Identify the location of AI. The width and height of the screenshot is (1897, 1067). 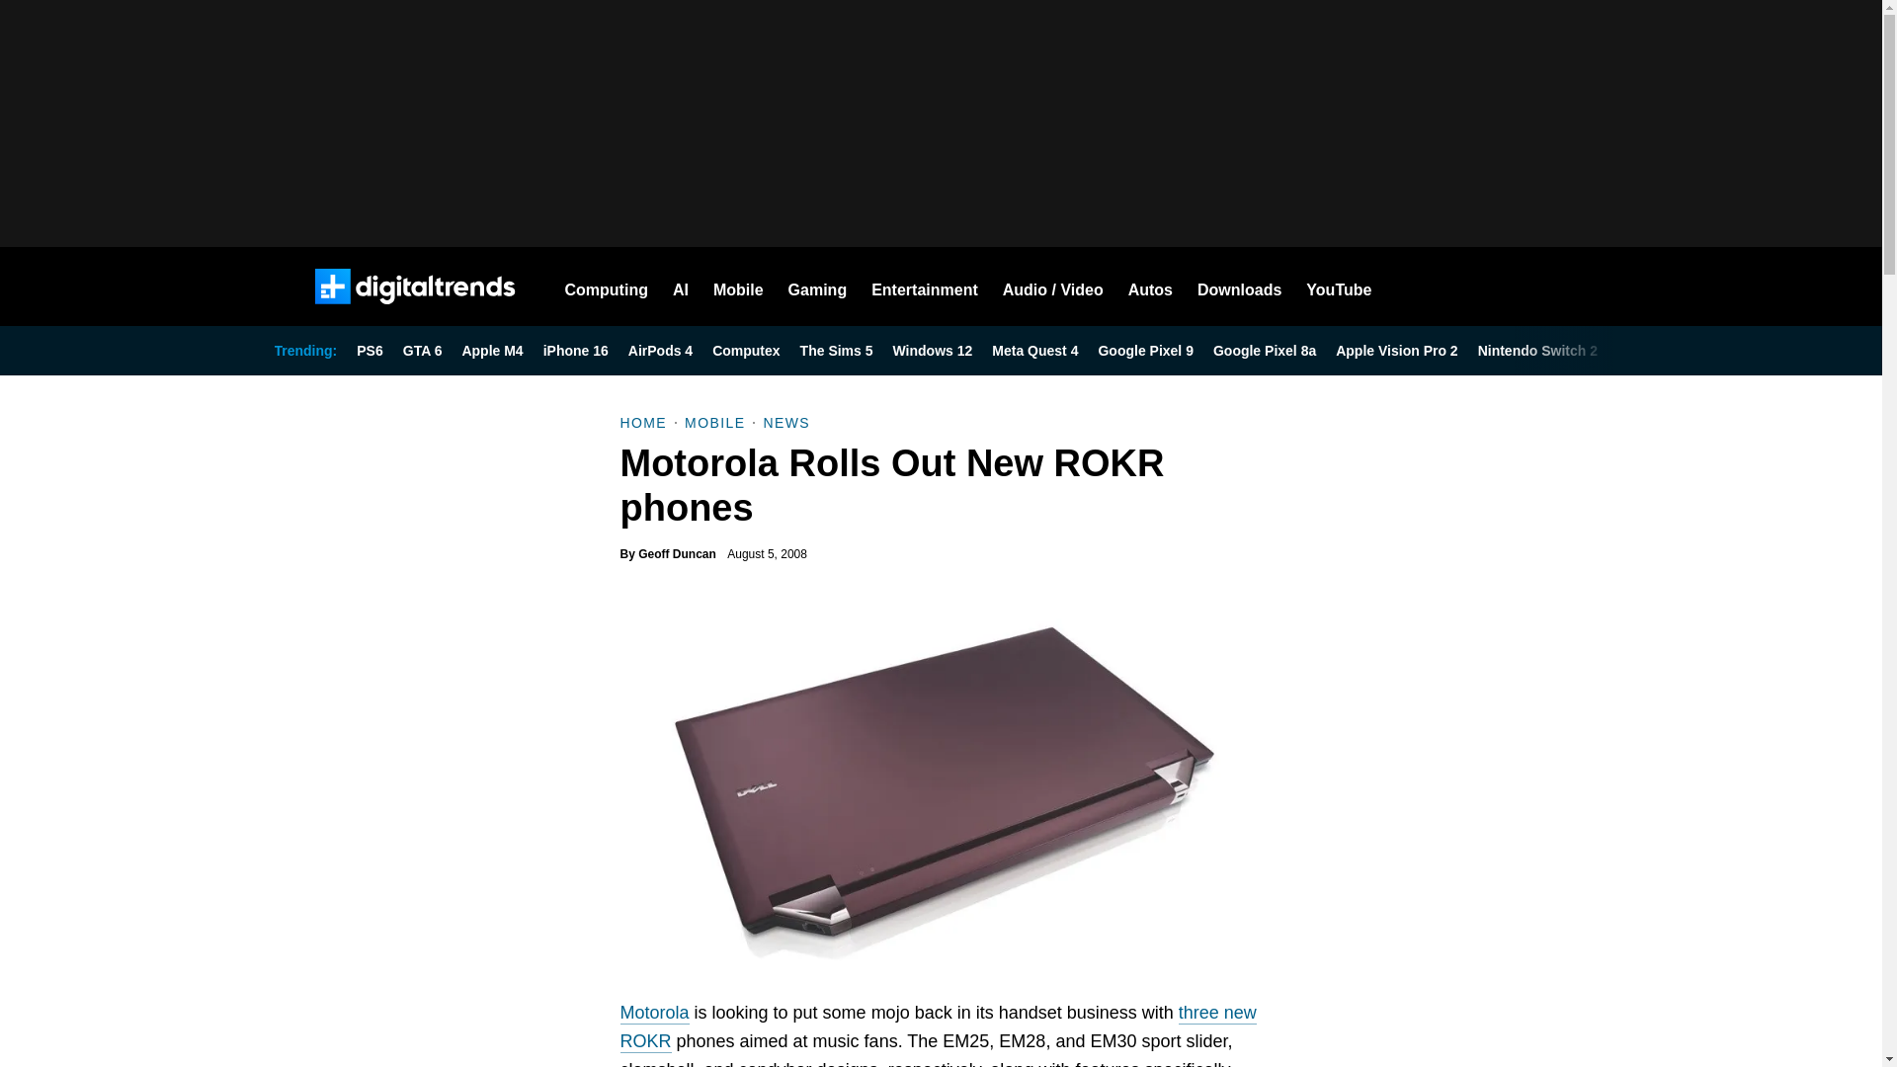
(680, 287).